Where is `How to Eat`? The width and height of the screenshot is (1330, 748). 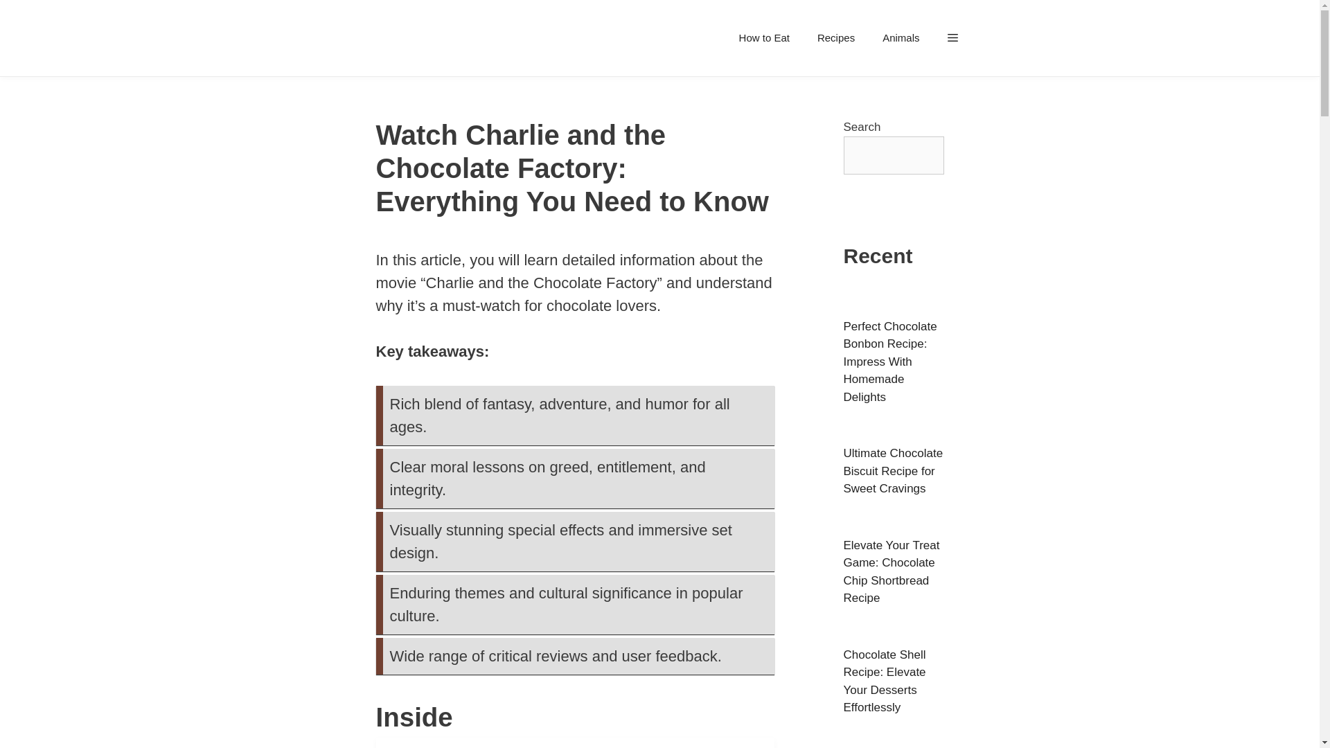
How to Eat is located at coordinates (763, 37).